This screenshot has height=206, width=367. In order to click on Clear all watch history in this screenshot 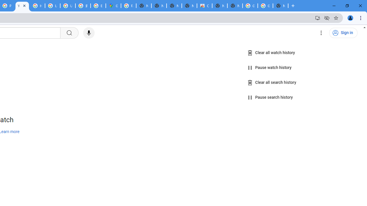, I will do `click(271, 53)`.